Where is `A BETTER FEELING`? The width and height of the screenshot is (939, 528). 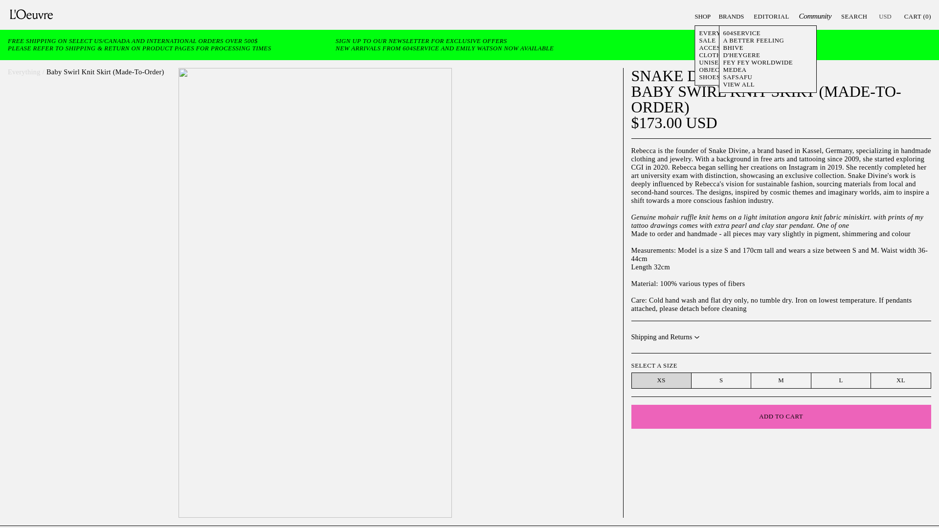 A BETTER FEELING is located at coordinates (753, 40).